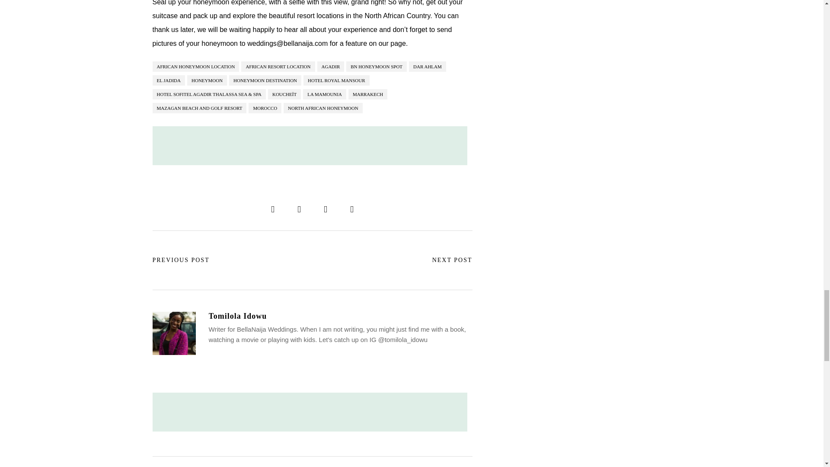 The height and width of the screenshot is (467, 830). What do you see at coordinates (368, 94) in the screenshot?
I see `MARRAKECH` at bounding box center [368, 94].